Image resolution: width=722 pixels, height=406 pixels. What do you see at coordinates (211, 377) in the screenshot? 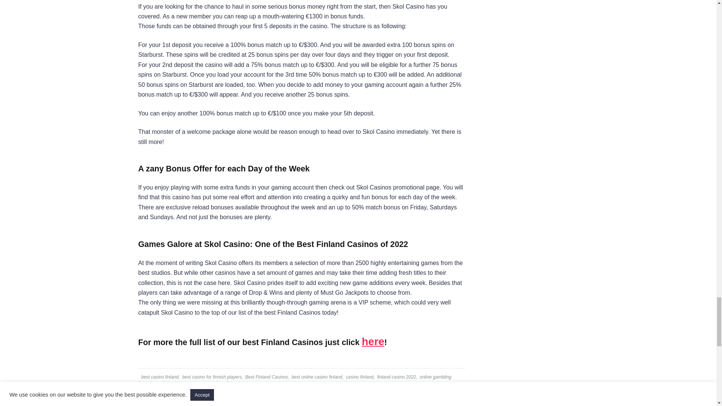
I see `best casino for finnish players` at bounding box center [211, 377].